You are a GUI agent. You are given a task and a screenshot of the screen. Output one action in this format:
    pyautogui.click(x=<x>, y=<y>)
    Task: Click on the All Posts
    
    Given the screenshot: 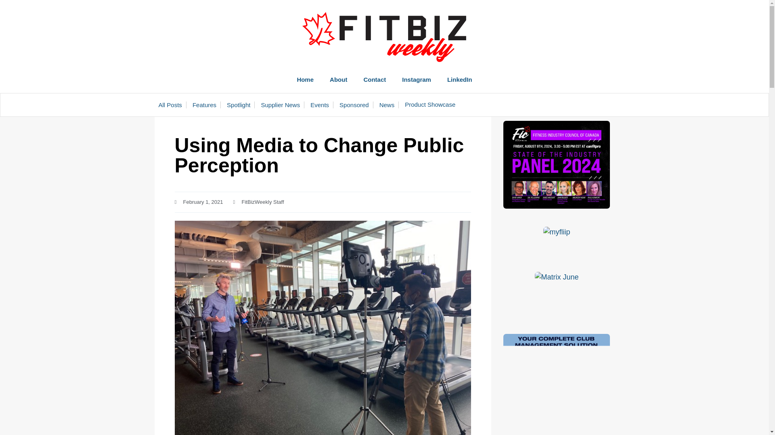 What is the action you would take?
    pyautogui.click(x=172, y=105)
    